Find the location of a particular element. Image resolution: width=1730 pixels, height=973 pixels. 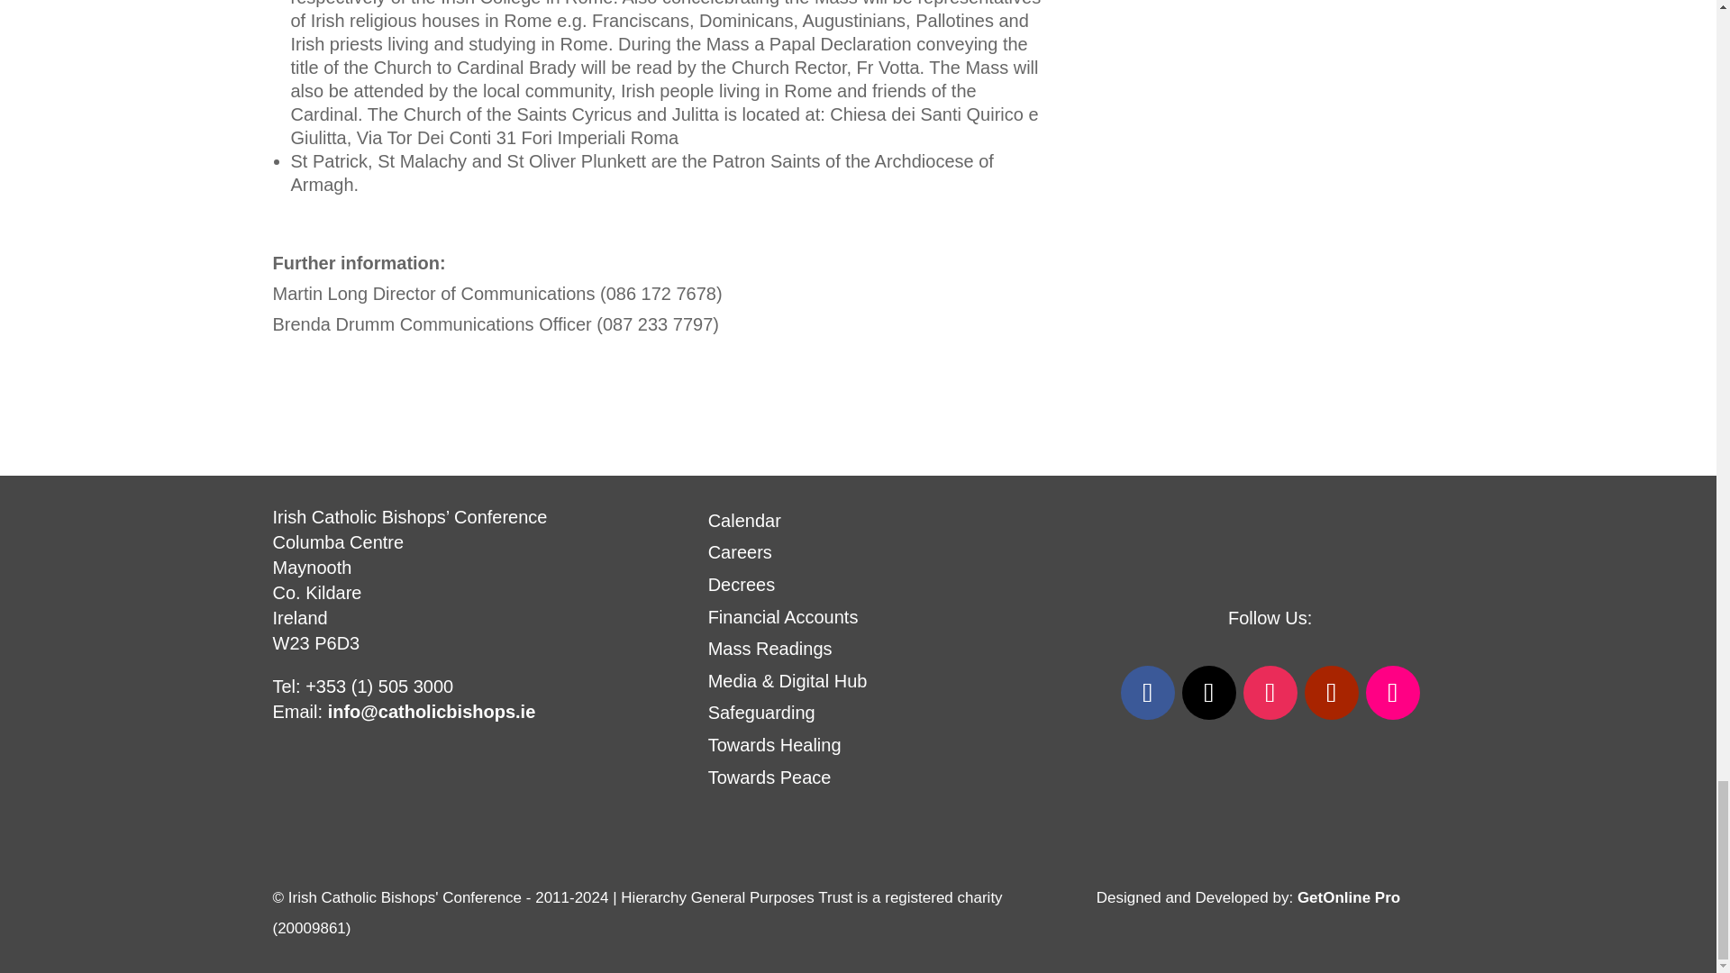

Follow on Youtube is located at coordinates (1331, 692).